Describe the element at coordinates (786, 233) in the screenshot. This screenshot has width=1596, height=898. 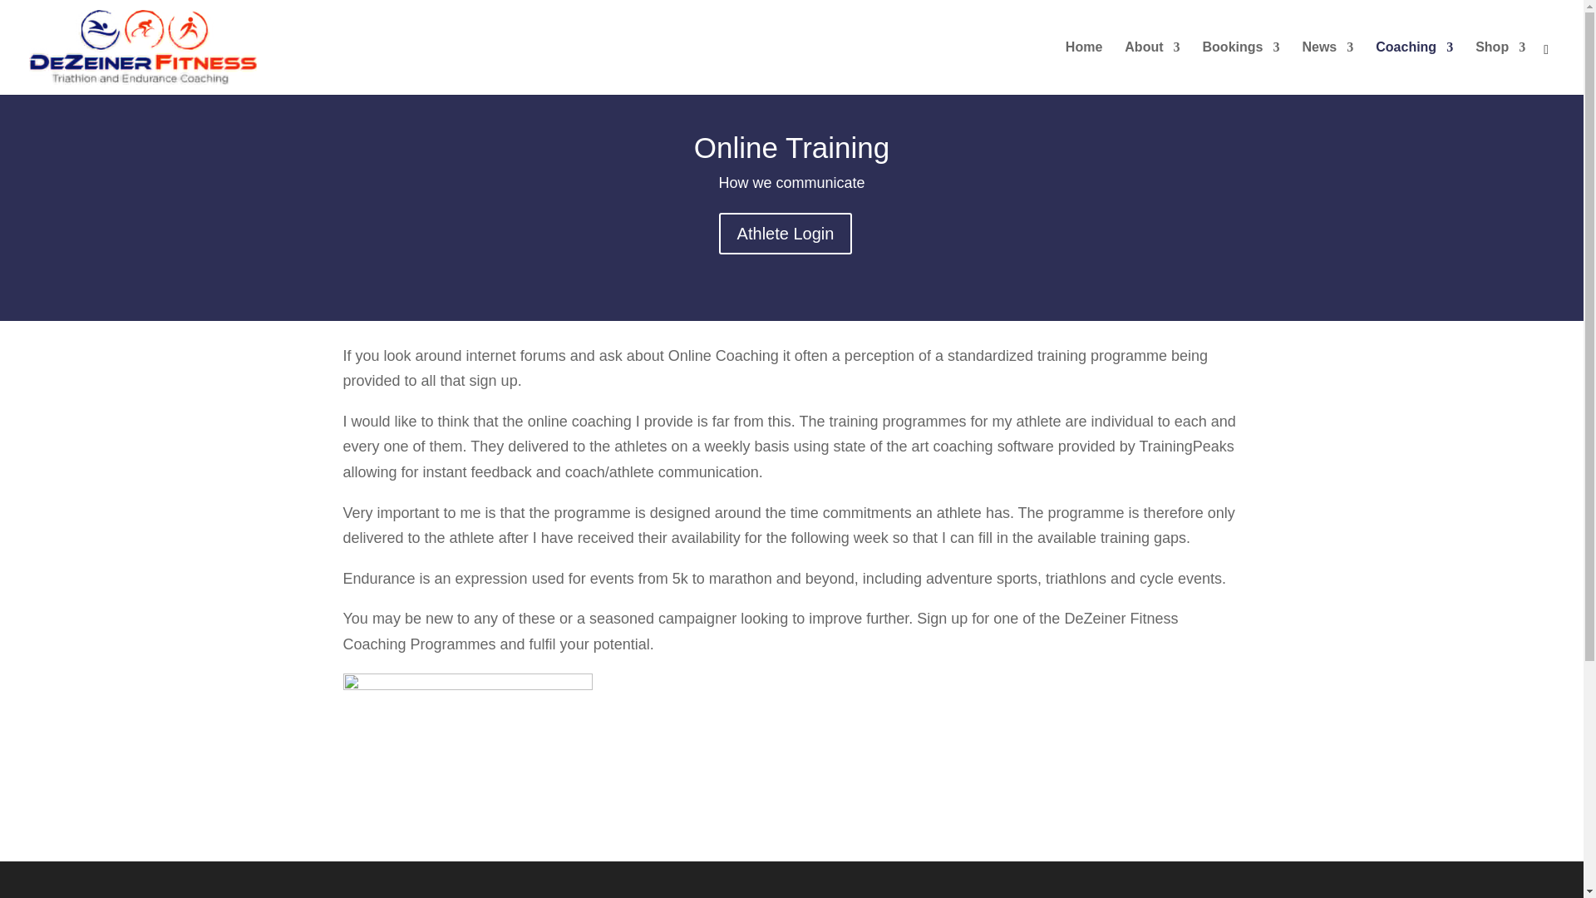
I see `Athlete Login` at that location.